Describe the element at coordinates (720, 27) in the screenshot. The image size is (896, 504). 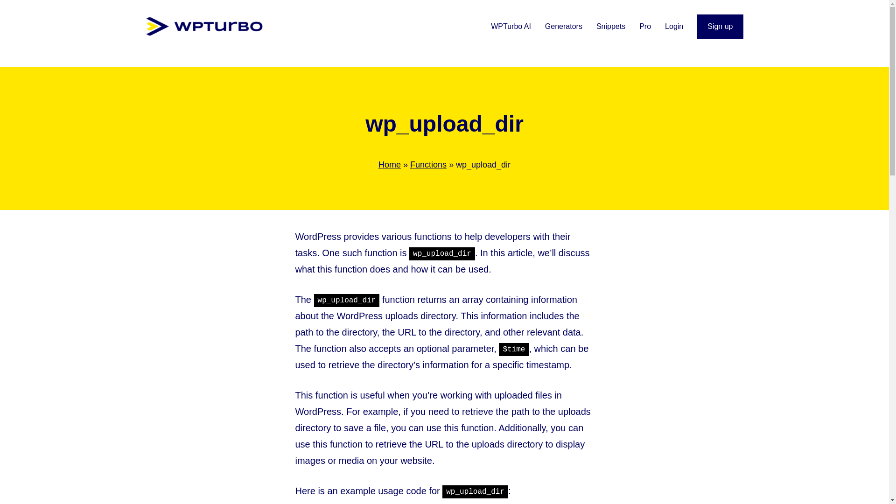
I see `Sign up` at that location.